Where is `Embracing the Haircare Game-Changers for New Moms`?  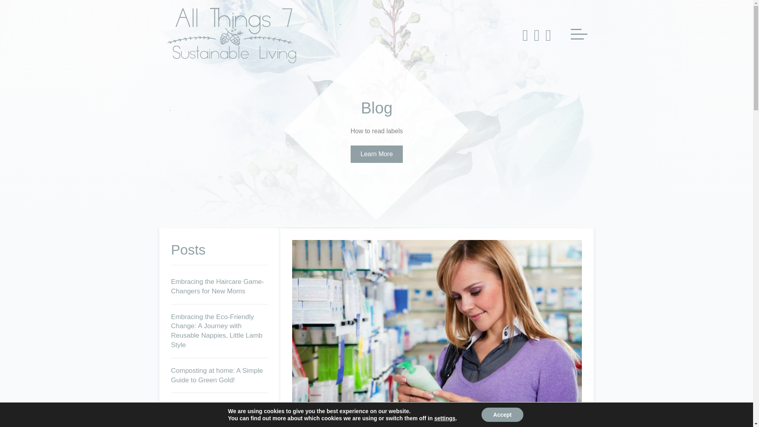
Embracing the Haircare Game-Changers for New Moms is located at coordinates (217, 286).